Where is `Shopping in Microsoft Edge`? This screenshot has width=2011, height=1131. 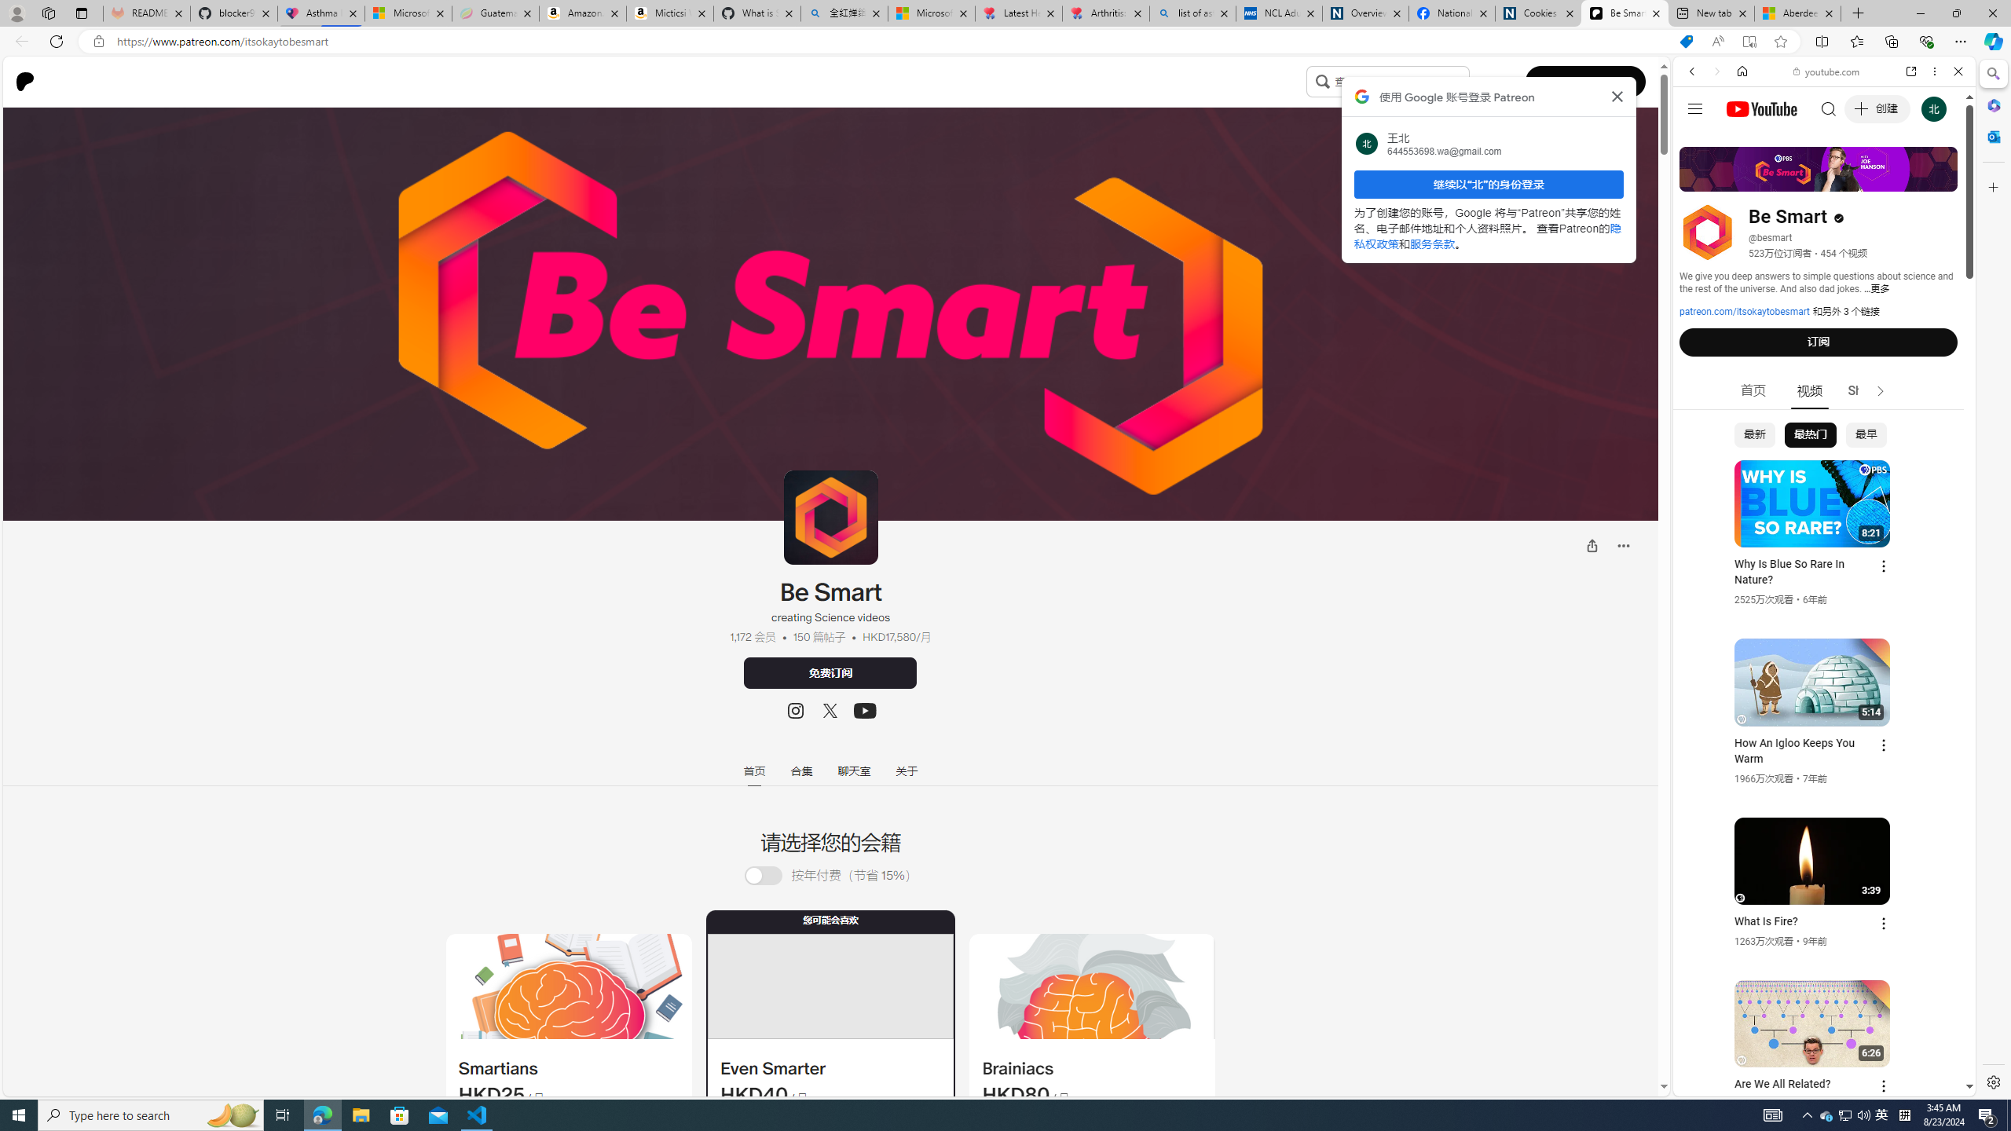 Shopping in Microsoft Edge is located at coordinates (1686, 42).